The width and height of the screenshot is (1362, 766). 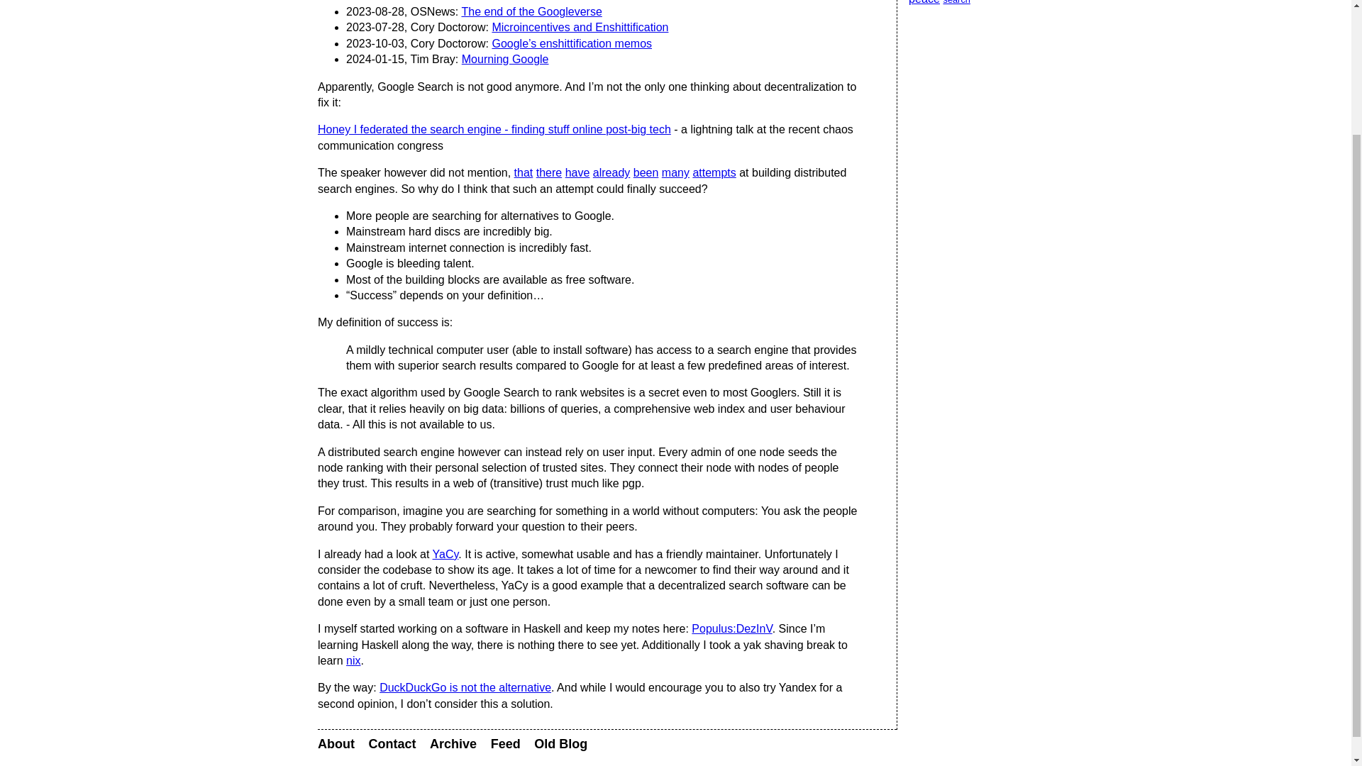 What do you see at coordinates (445, 554) in the screenshot?
I see `YaCy` at bounding box center [445, 554].